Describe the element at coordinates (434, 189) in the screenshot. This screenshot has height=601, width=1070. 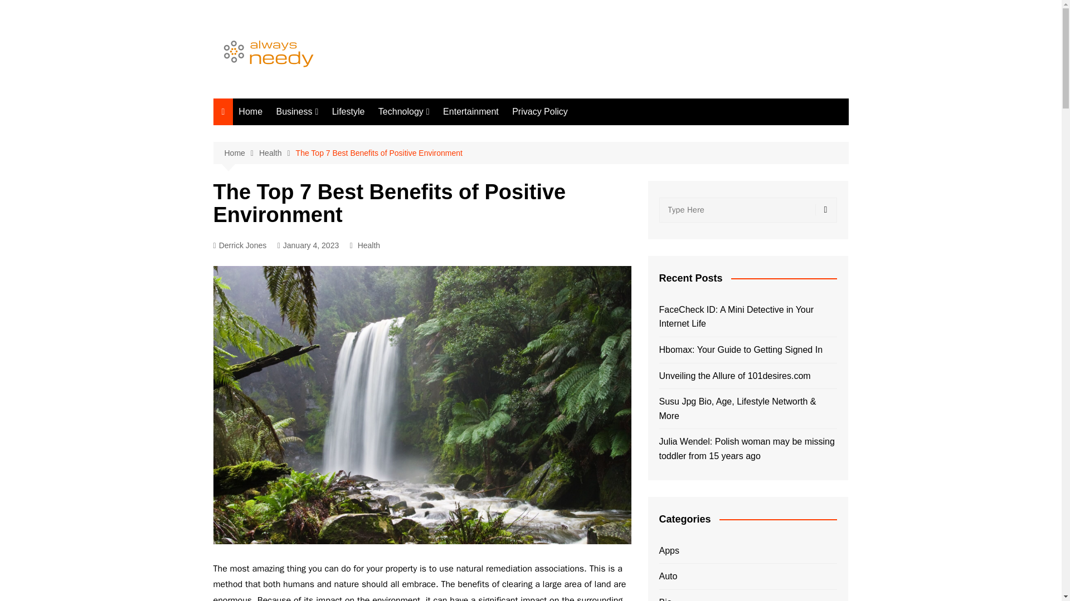
I see `Apps` at that location.